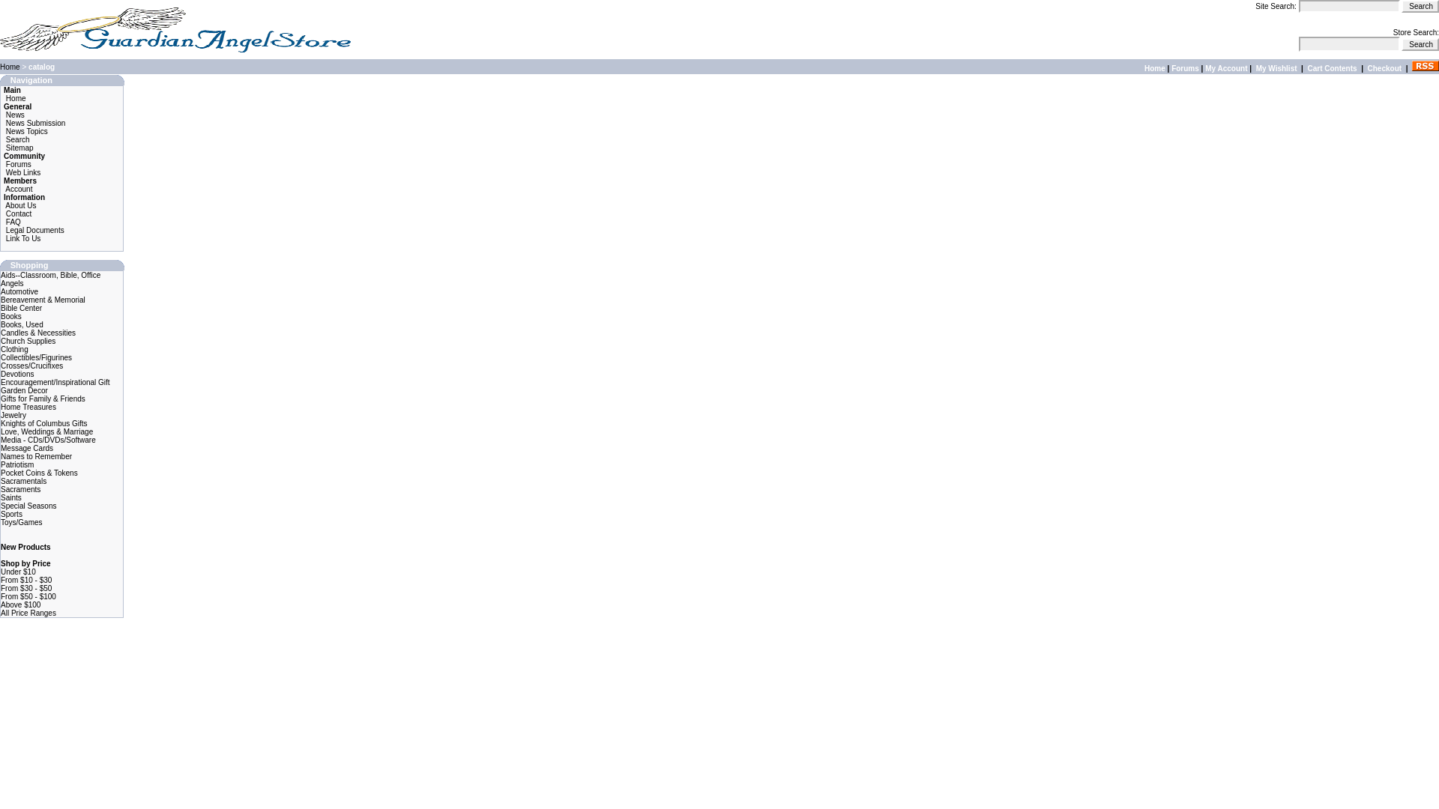 The width and height of the screenshot is (1439, 809). I want to click on Checkout, so click(1385, 69).